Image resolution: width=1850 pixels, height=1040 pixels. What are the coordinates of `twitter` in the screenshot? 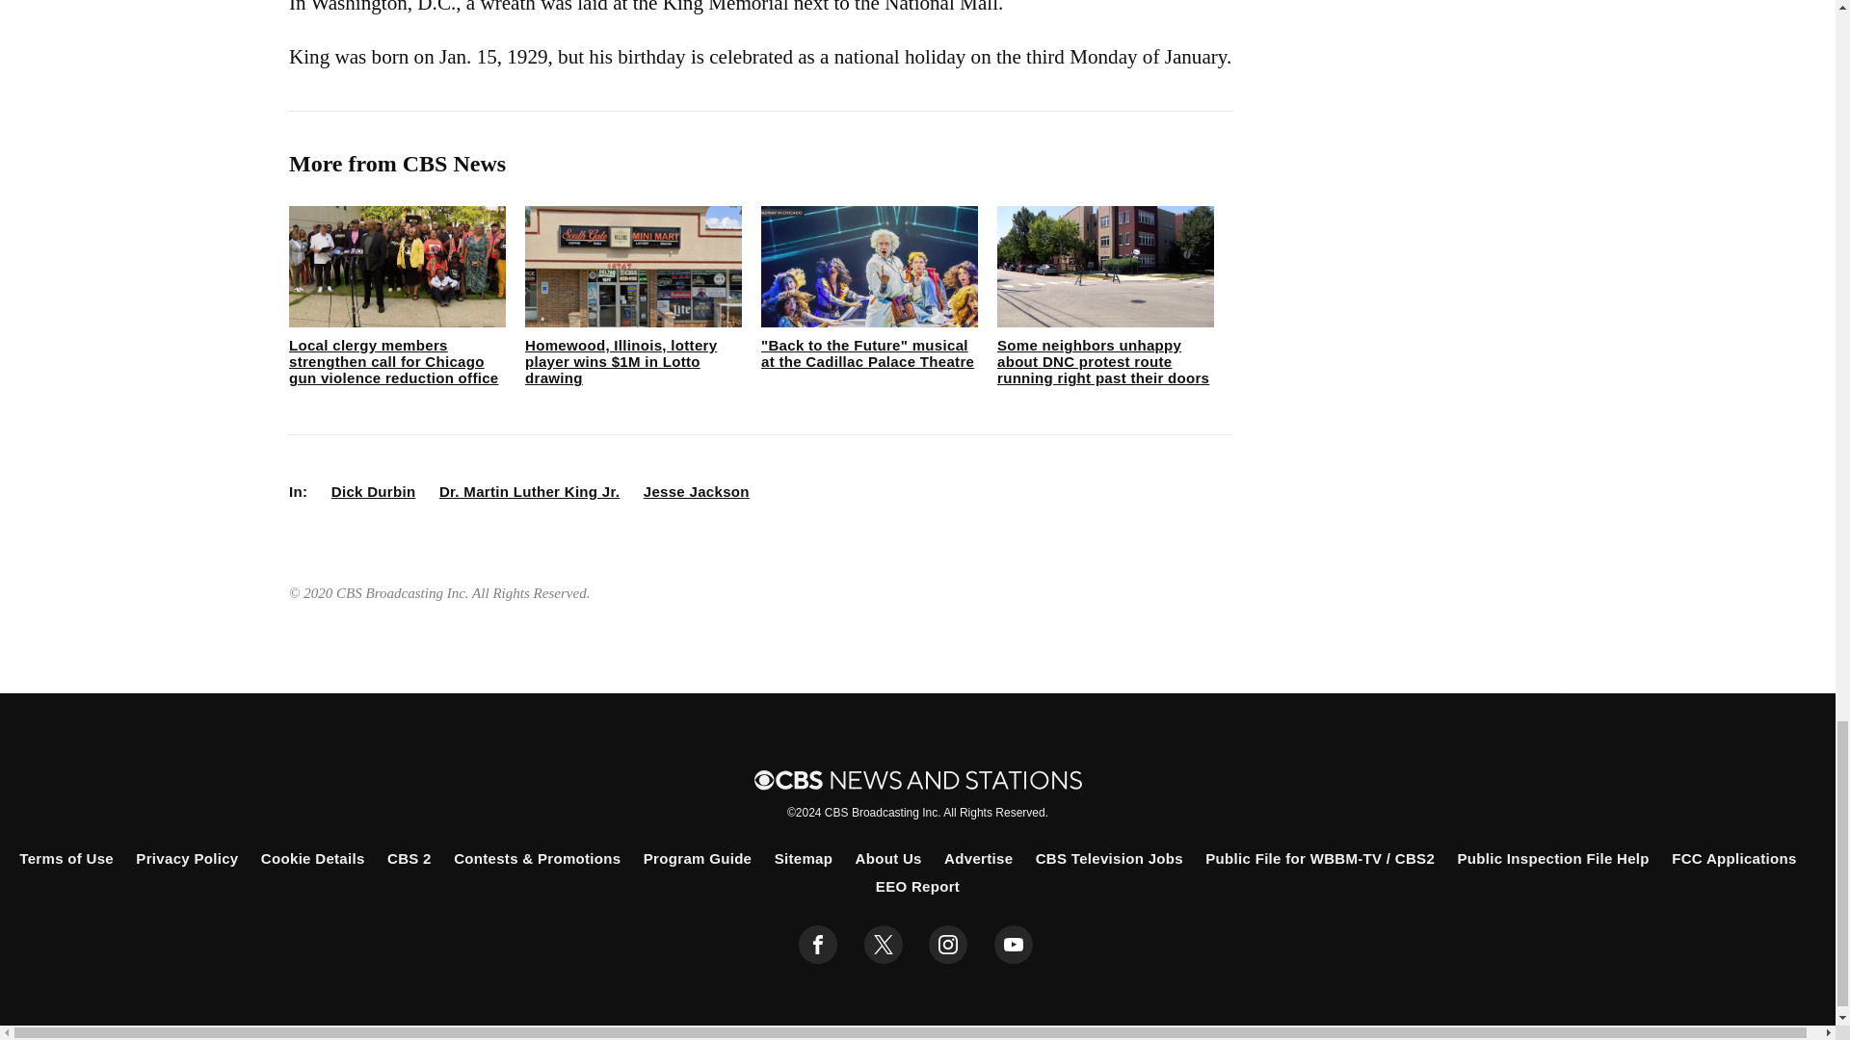 It's located at (883, 945).